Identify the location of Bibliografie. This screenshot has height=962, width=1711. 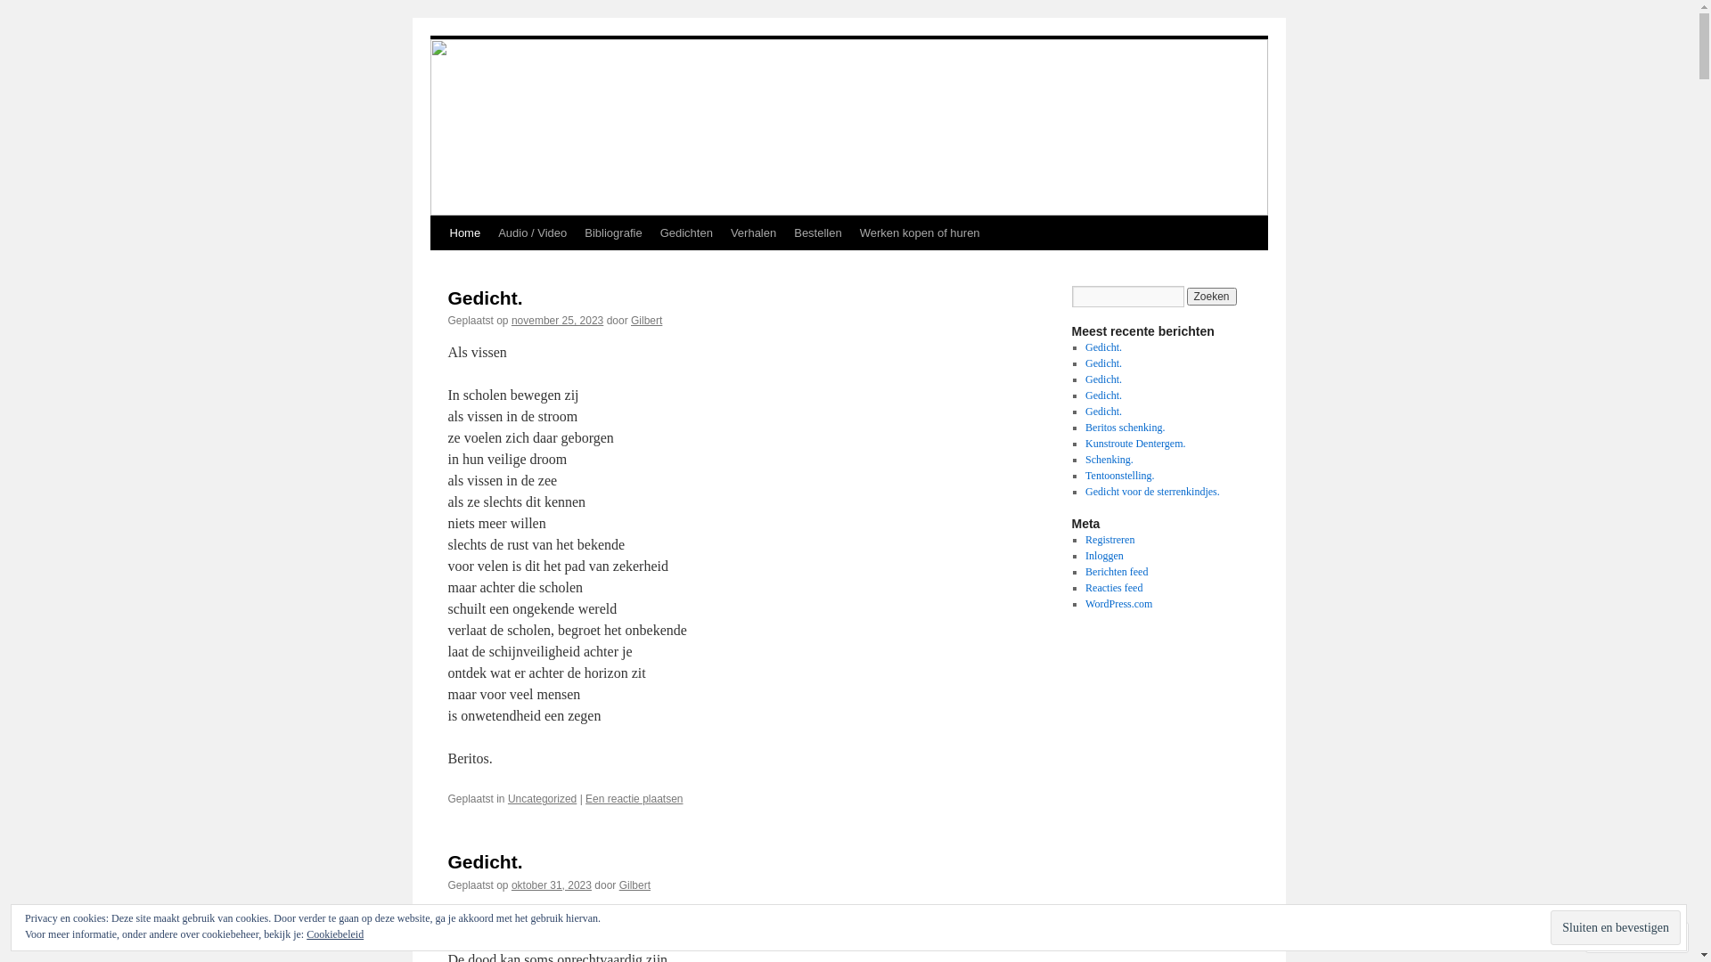
(613, 233).